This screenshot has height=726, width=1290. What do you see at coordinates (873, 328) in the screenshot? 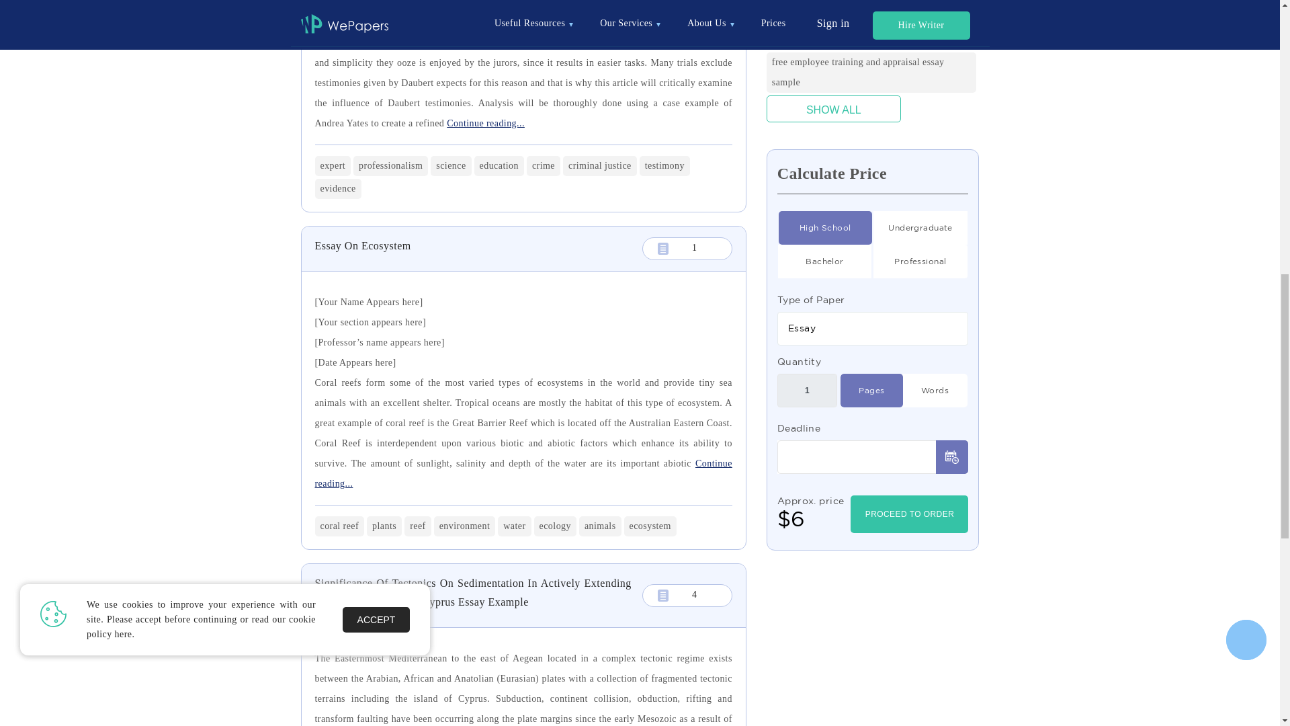
I see `Essay` at bounding box center [873, 328].